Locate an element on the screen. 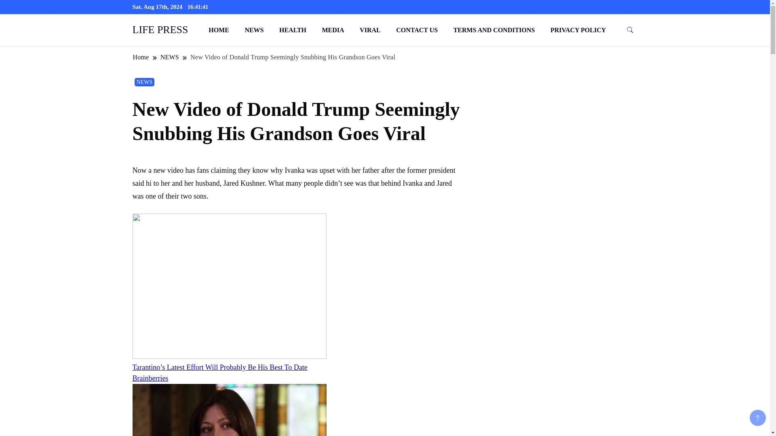 The image size is (776, 436). LIFE PRESS is located at coordinates (160, 29).